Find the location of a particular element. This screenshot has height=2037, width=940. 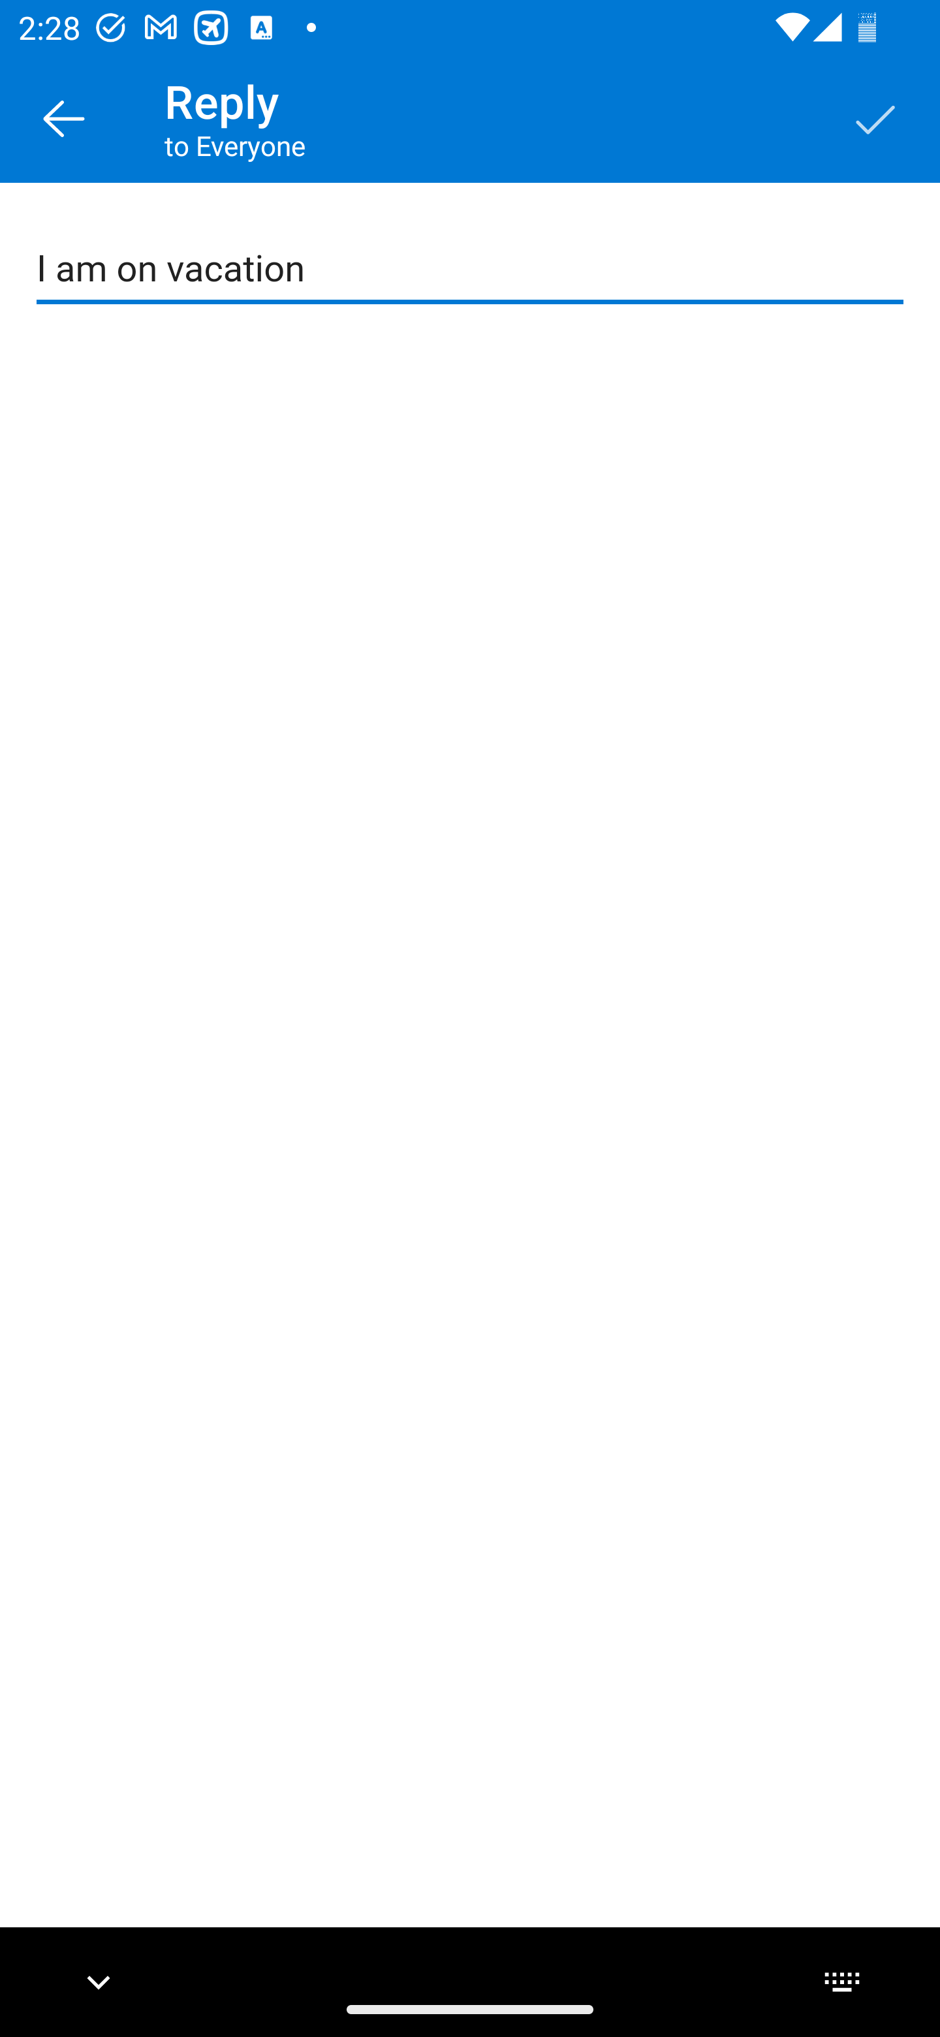

I am on vacation is located at coordinates (471, 269).